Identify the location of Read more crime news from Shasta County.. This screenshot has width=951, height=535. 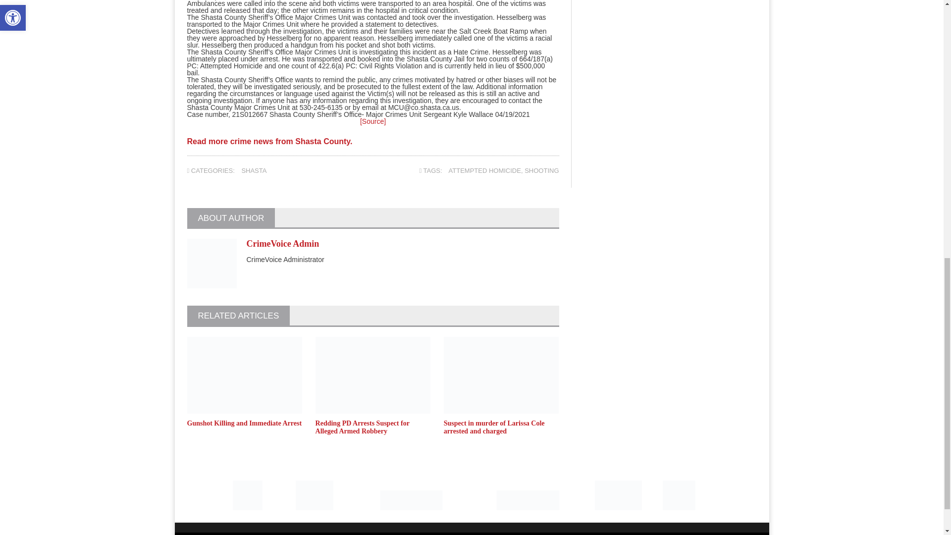
(270, 145).